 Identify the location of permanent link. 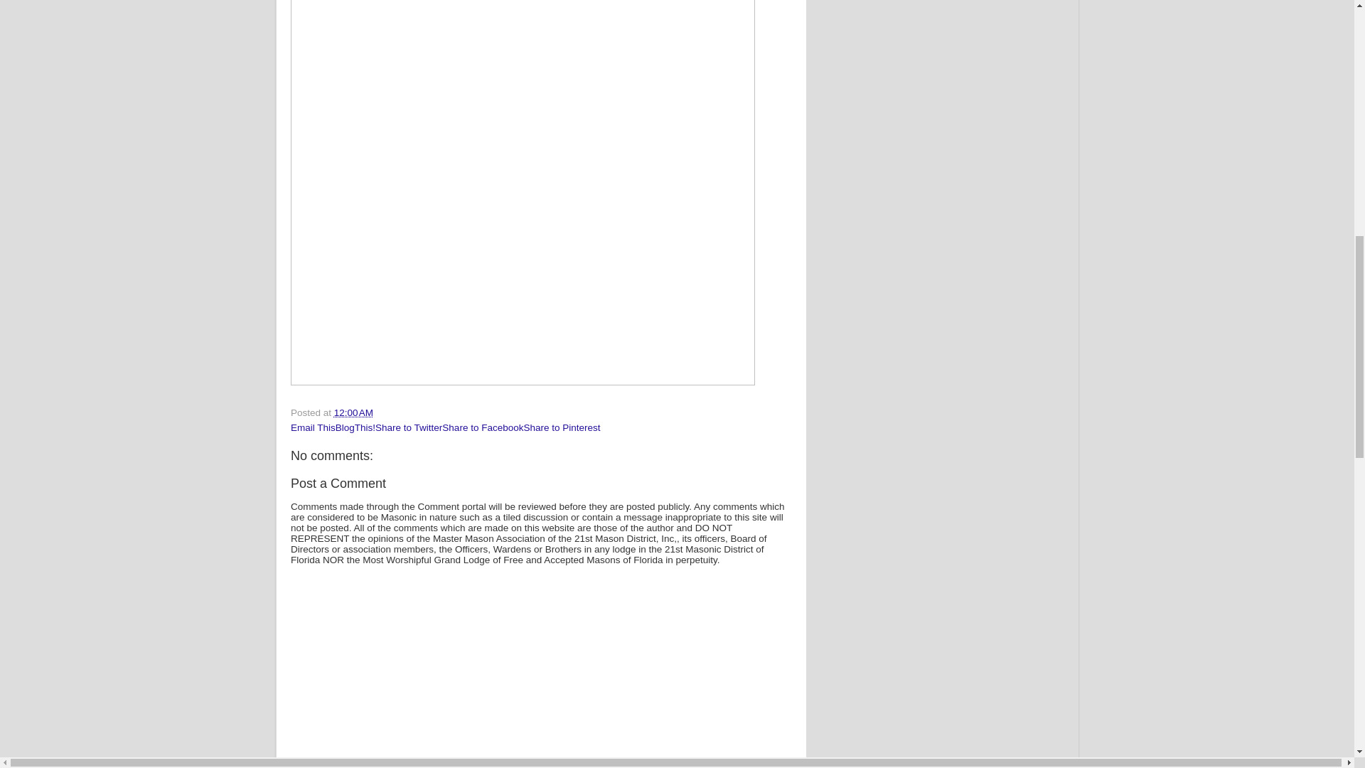
(353, 412).